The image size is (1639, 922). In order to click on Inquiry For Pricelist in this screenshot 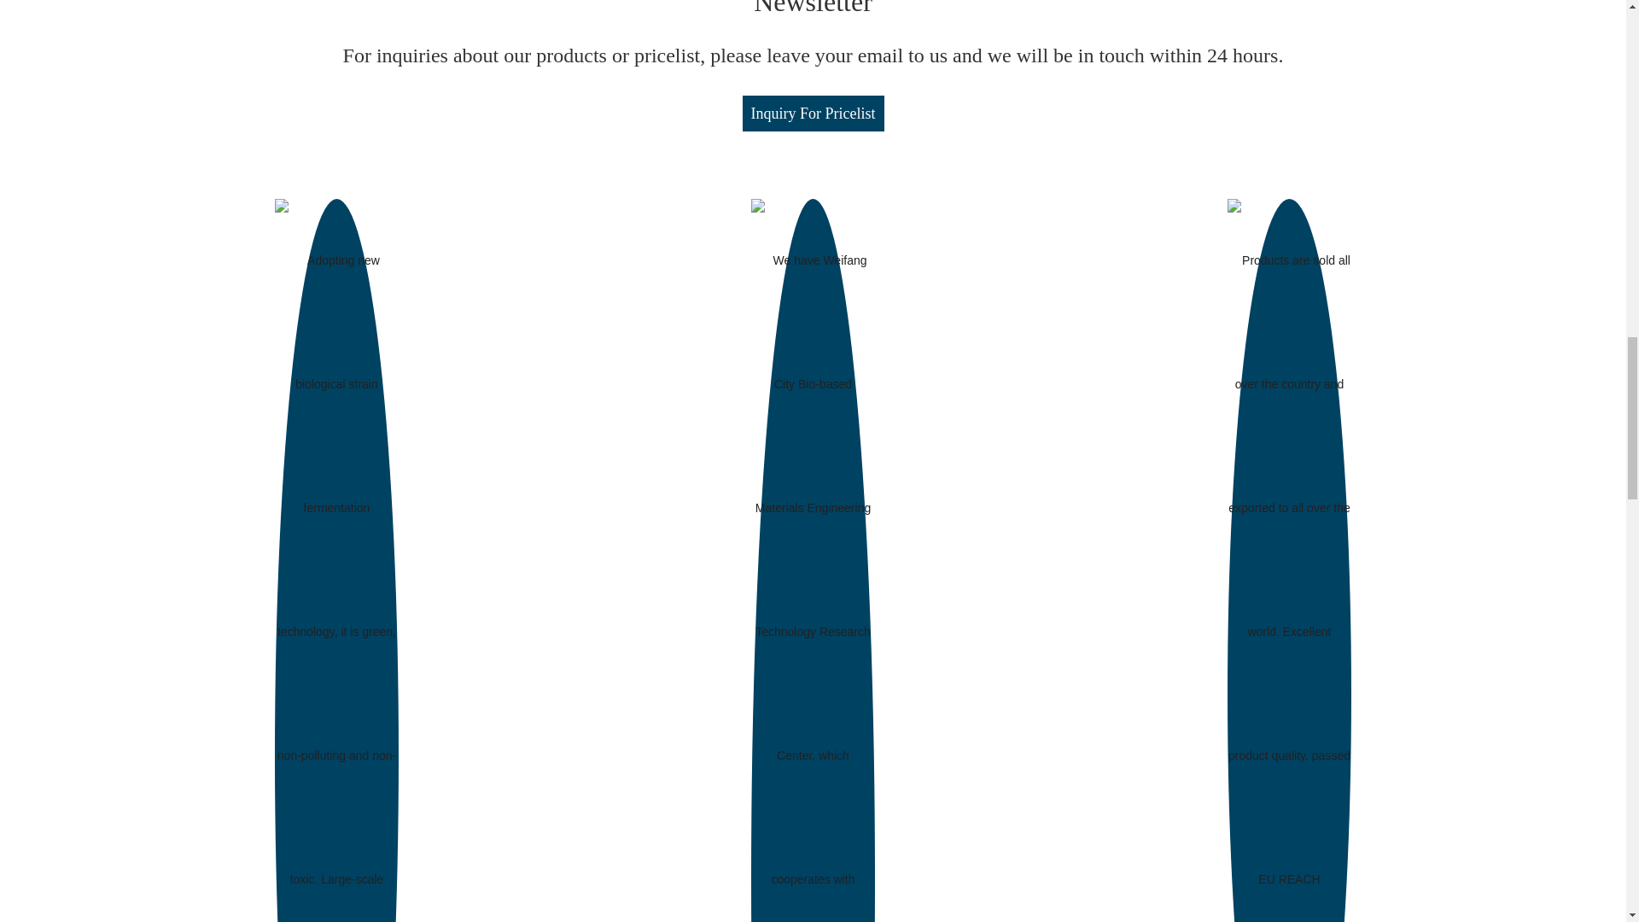, I will do `click(813, 114)`.